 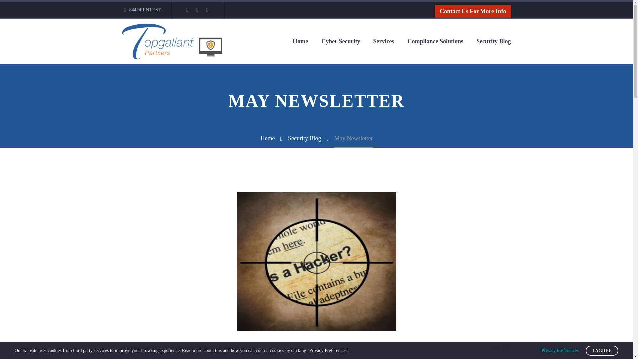 What do you see at coordinates (267, 138) in the screenshot?
I see `Home` at bounding box center [267, 138].